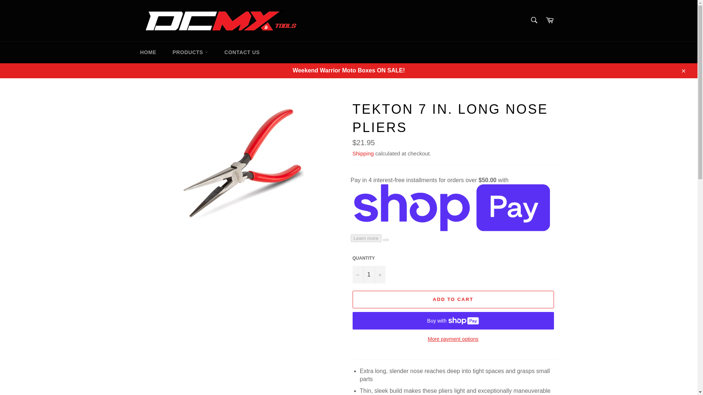 The image size is (703, 395). Describe the element at coordinates (533, 20) in the screenshot. I see `Search` at that location.